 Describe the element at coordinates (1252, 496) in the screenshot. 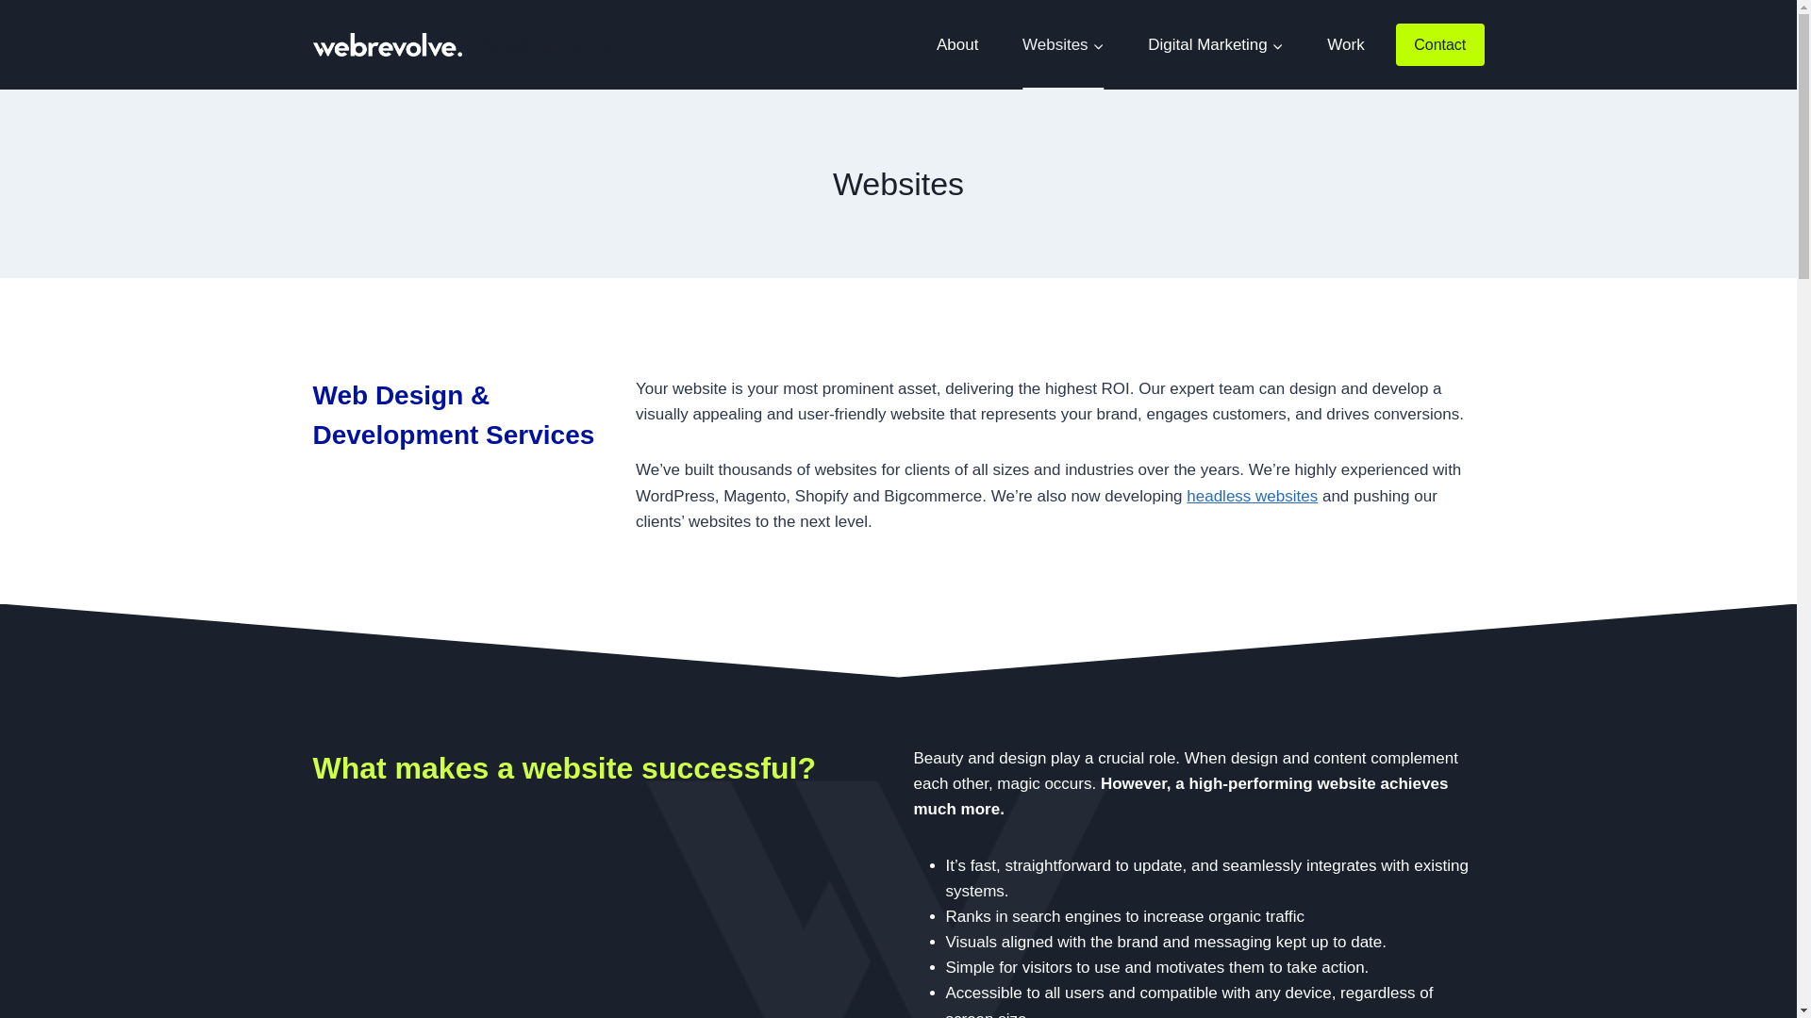

I see `headless websites` at that location.